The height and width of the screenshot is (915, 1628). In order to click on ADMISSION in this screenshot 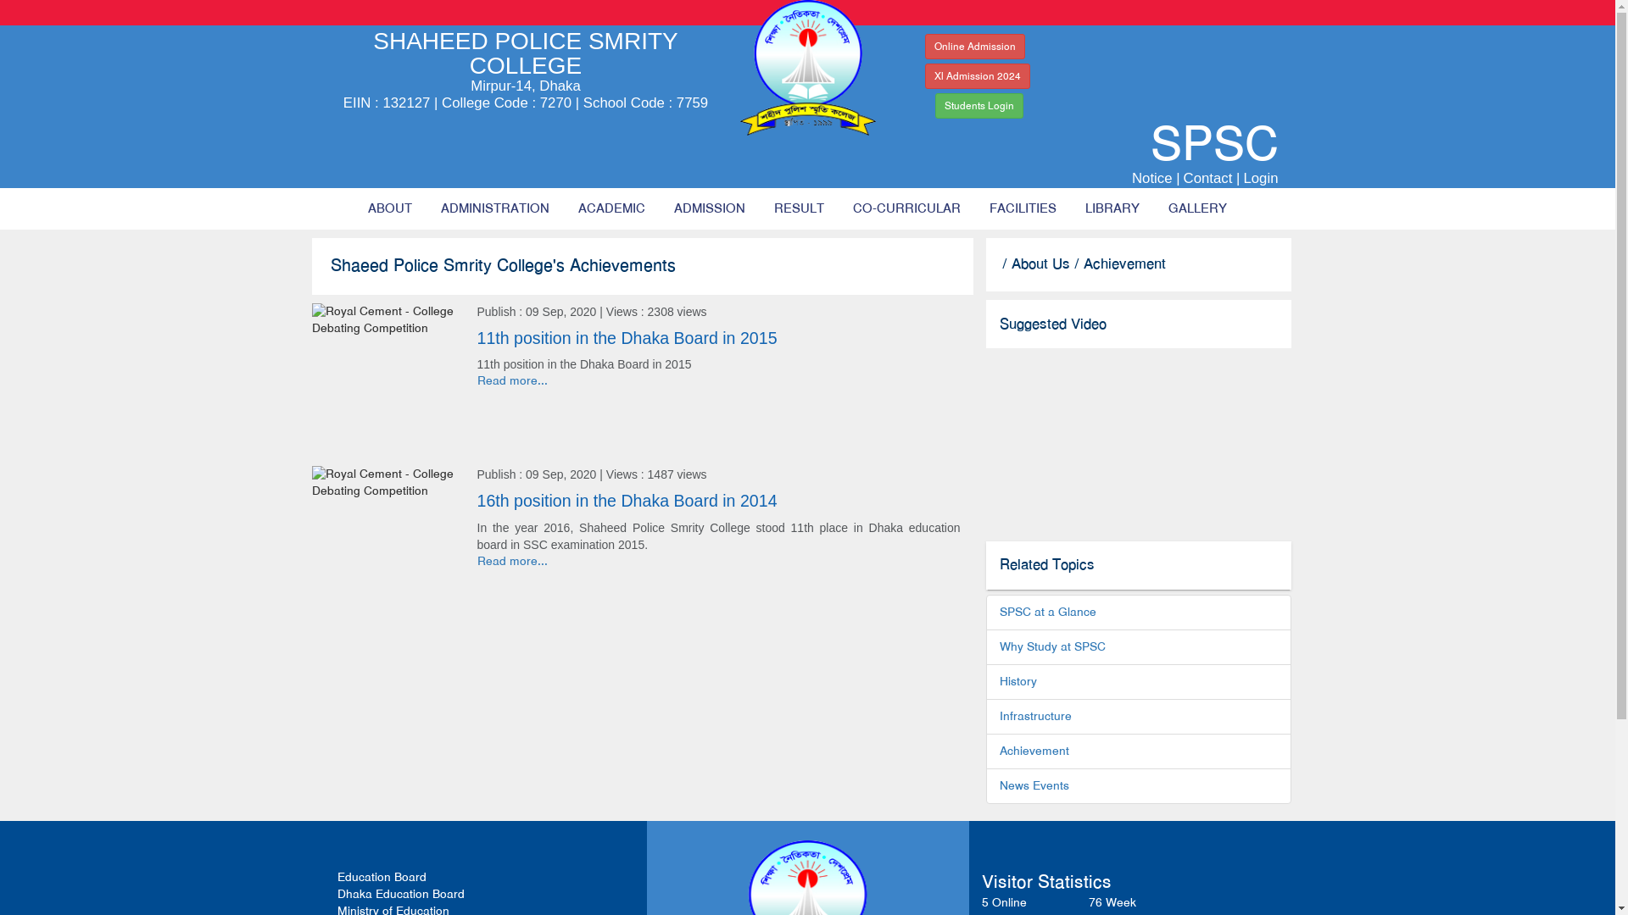, I will do `click(710, 208)`.